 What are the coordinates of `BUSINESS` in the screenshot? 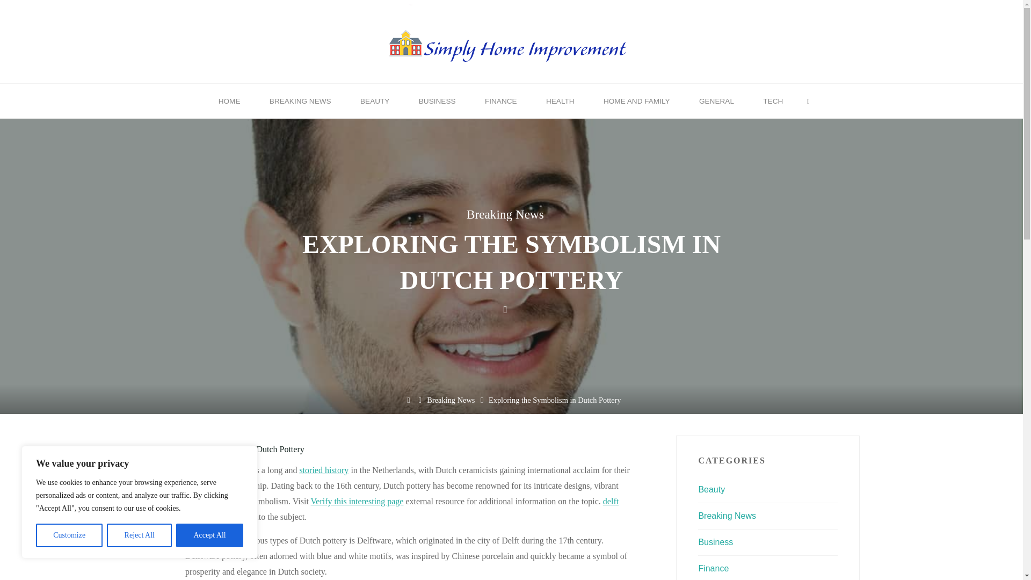 It's located at (437, 101).